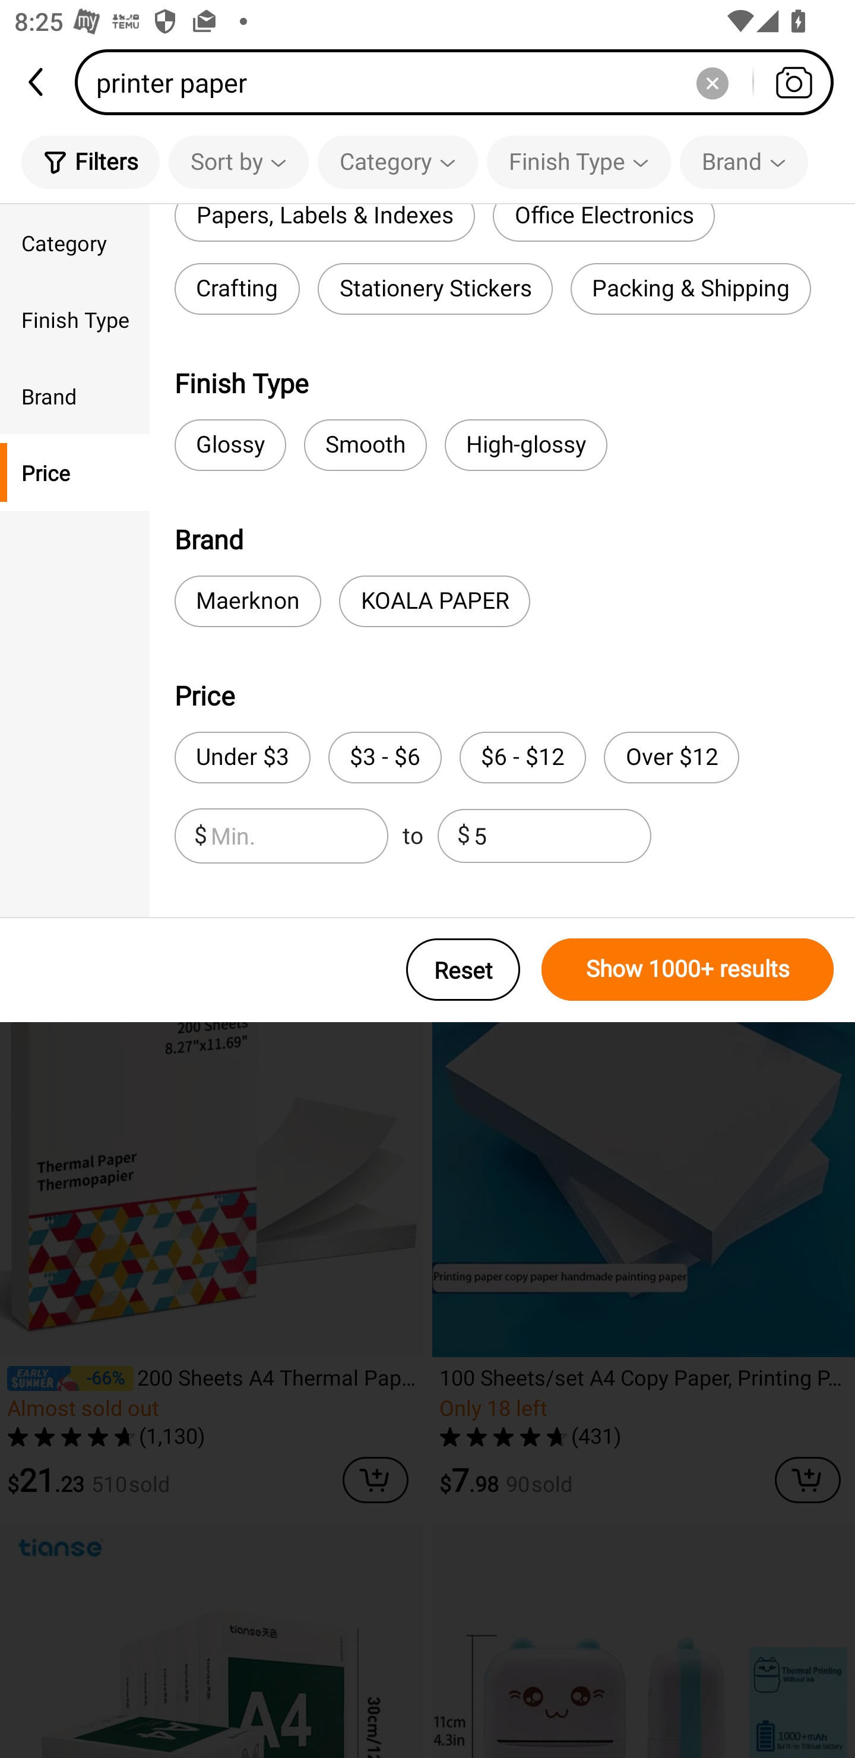 The height and width of the screenshot is (1758, 855). Describe the element at coordinates (603, 223) in the screenshot. I see `Office Electronics` at that location.